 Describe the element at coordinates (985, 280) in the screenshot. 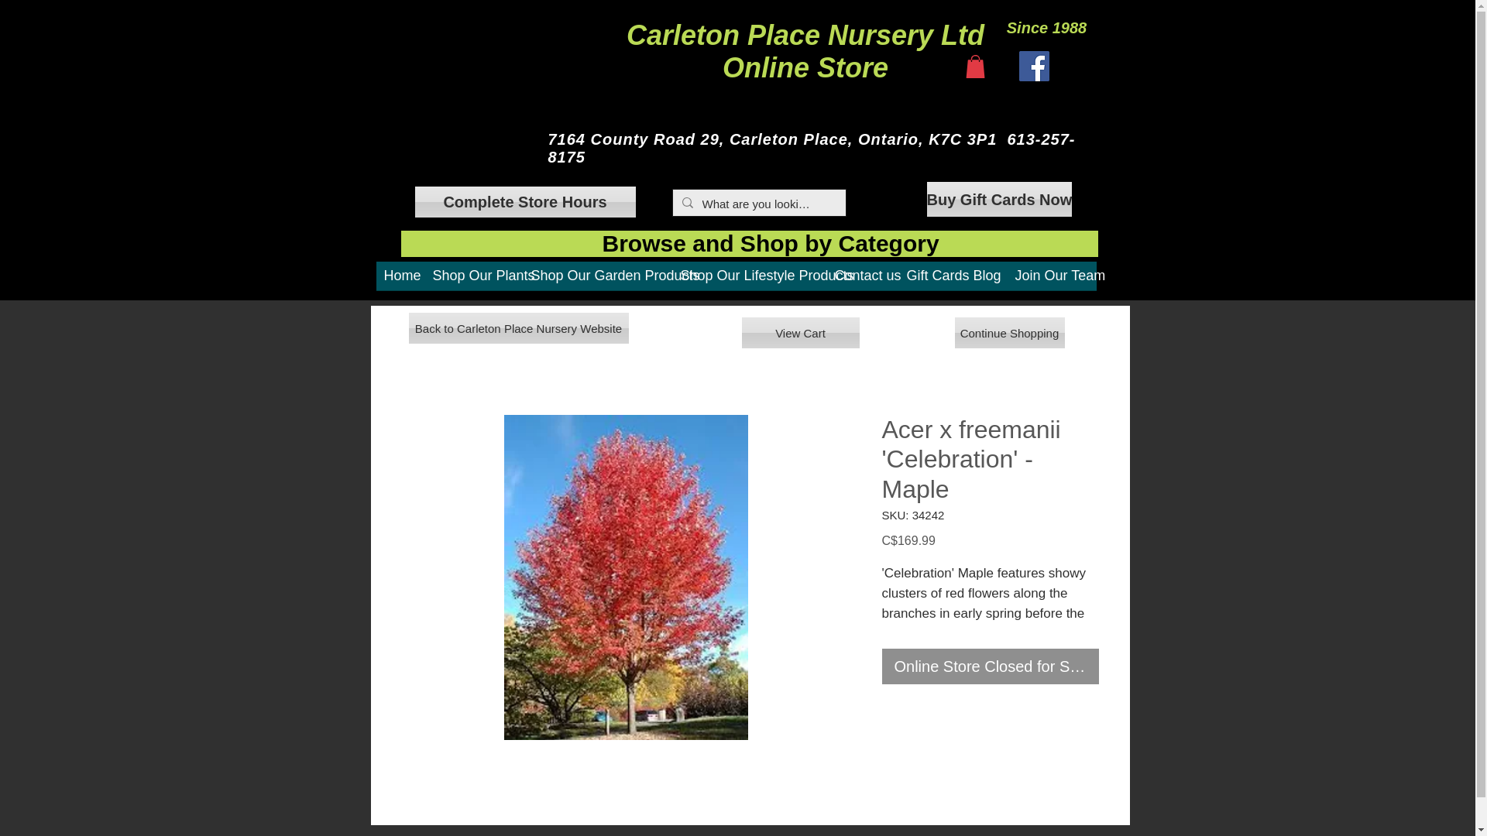

I see `Shop Our Plants` at that location.